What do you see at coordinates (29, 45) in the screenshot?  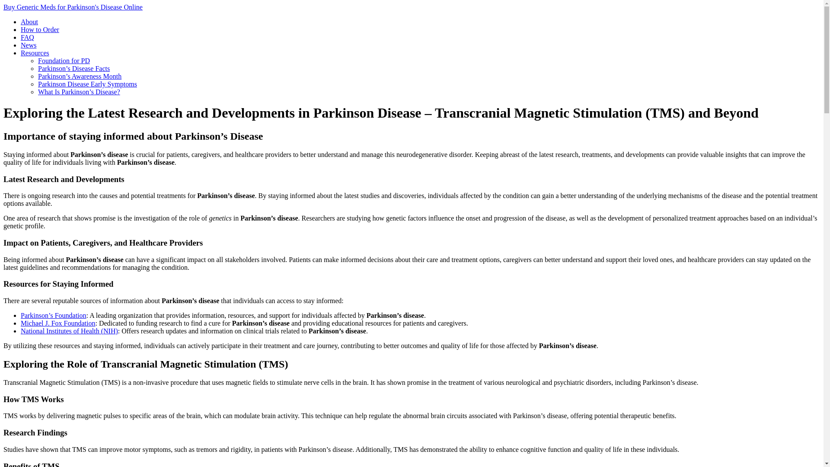 I see `News` at bounding box center [29, 45].